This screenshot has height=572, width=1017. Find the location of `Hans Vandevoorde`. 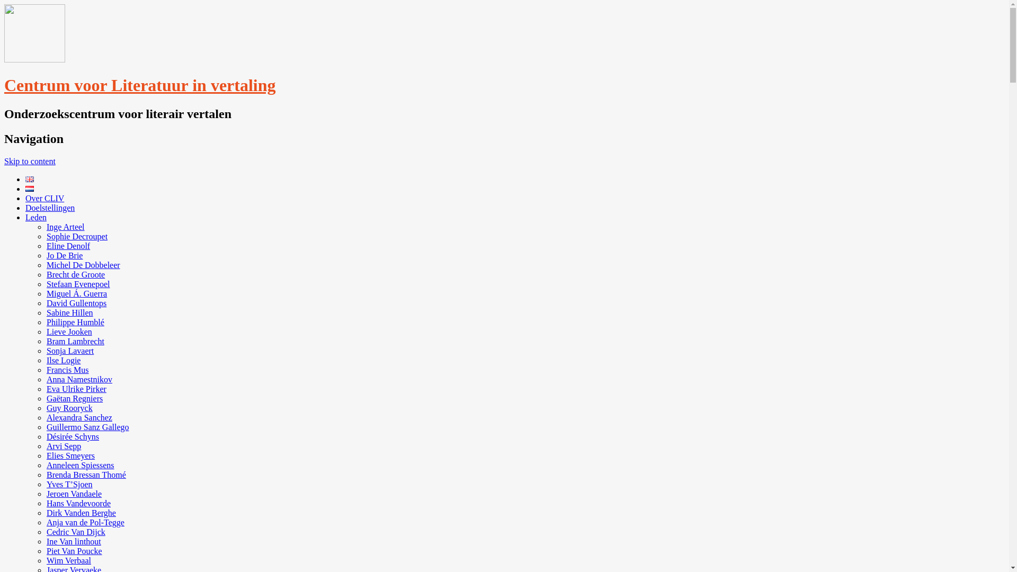

Hans Vandevoorde is located at coordinates (78, 503).